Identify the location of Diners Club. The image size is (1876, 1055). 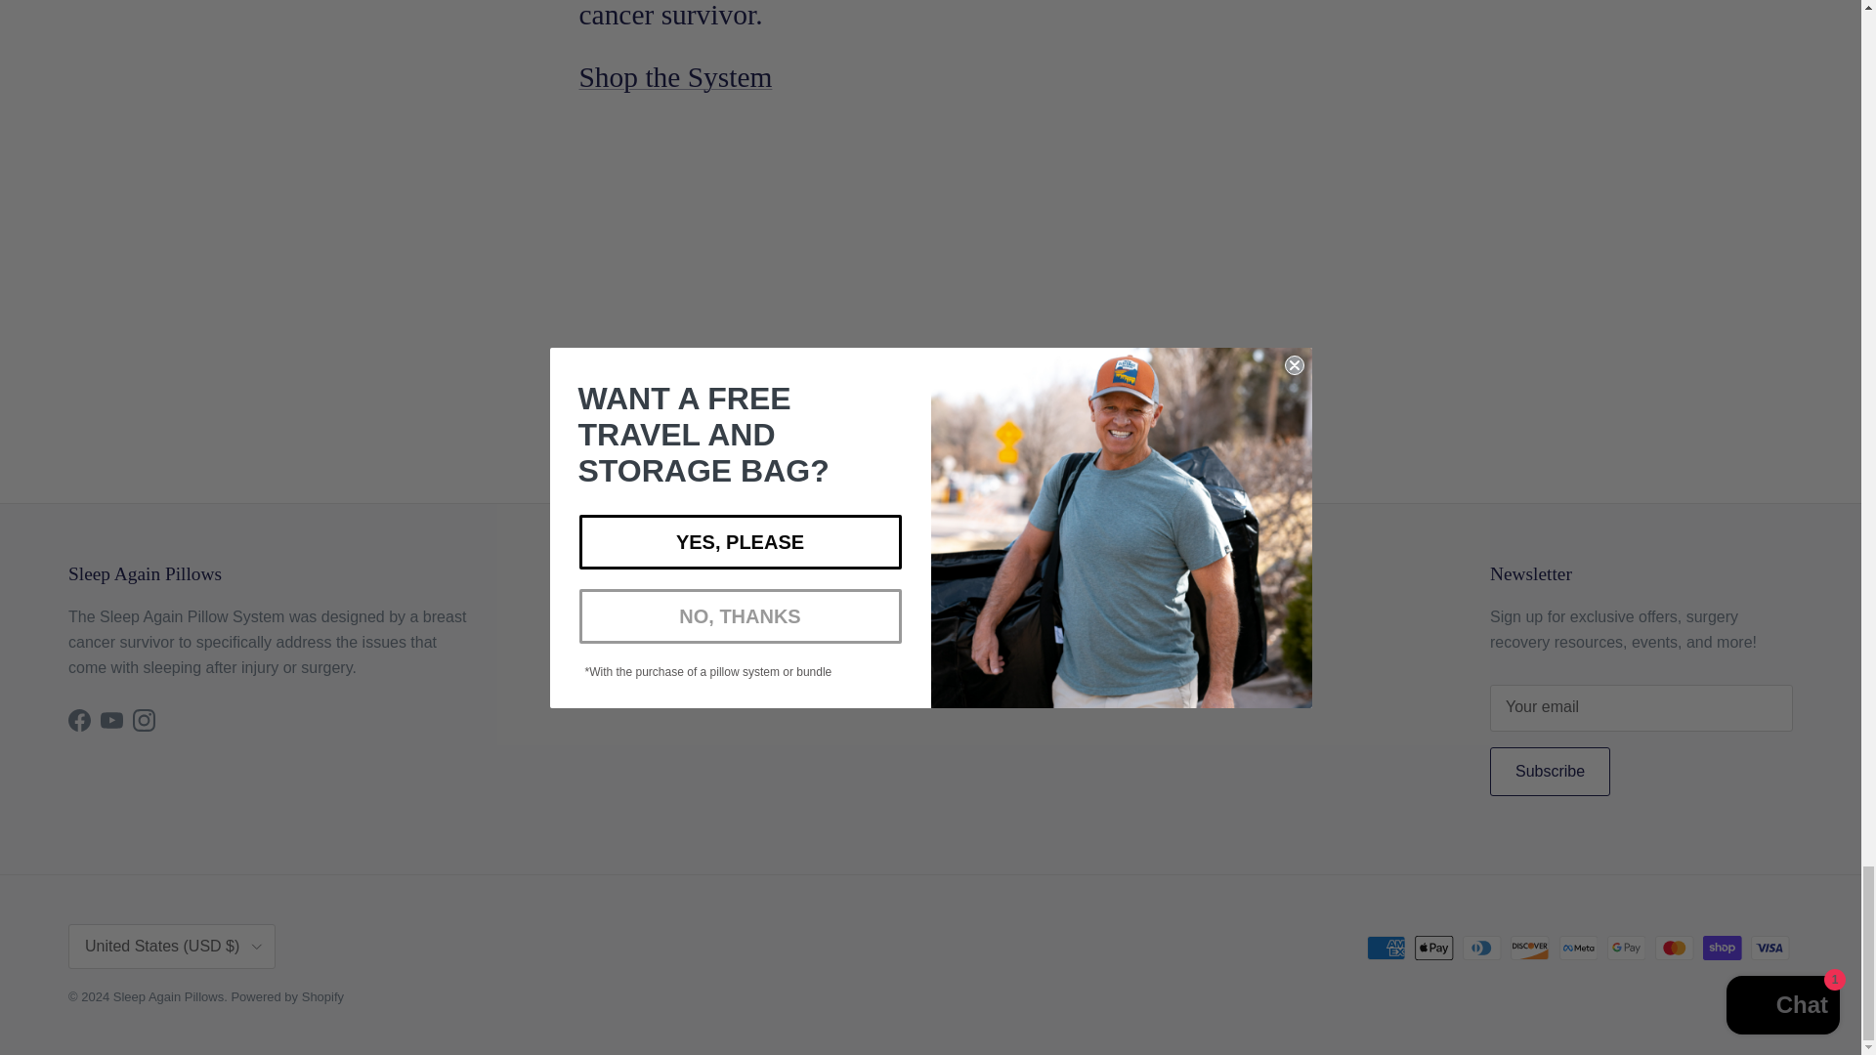
(1481, 948).